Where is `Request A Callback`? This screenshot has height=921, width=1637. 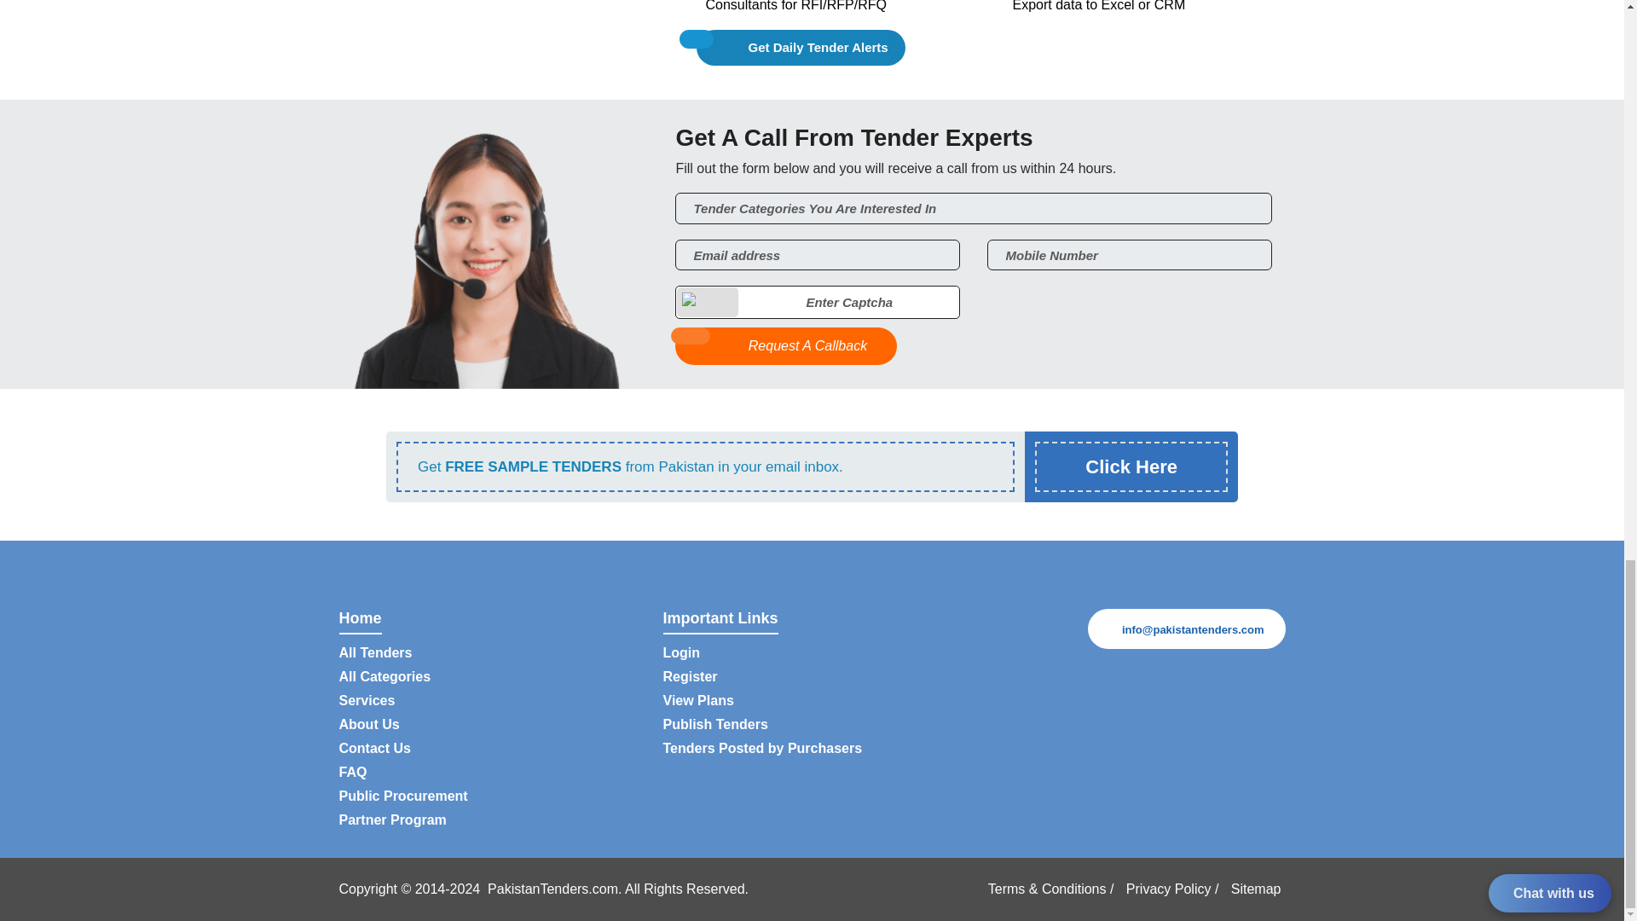
Request A Callback is located at coordinates (786, 346).